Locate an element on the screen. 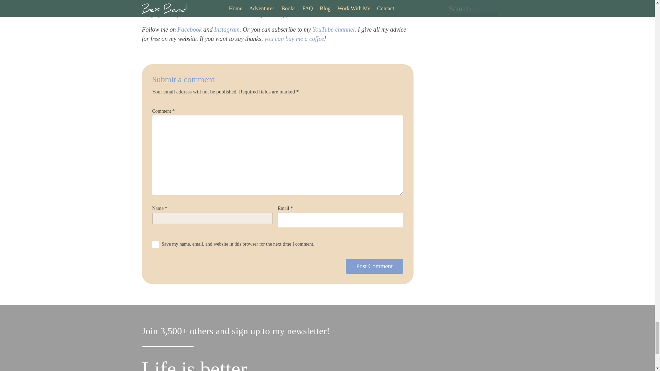 The height and width of the screenshot is (371, 660). yes is located at coordinates (155, 244).